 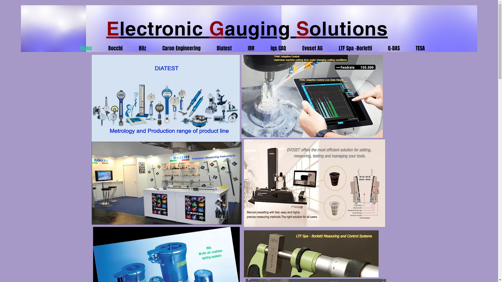 I want to click on Electronic Gauging Solutions, so click(x=247, y=28).